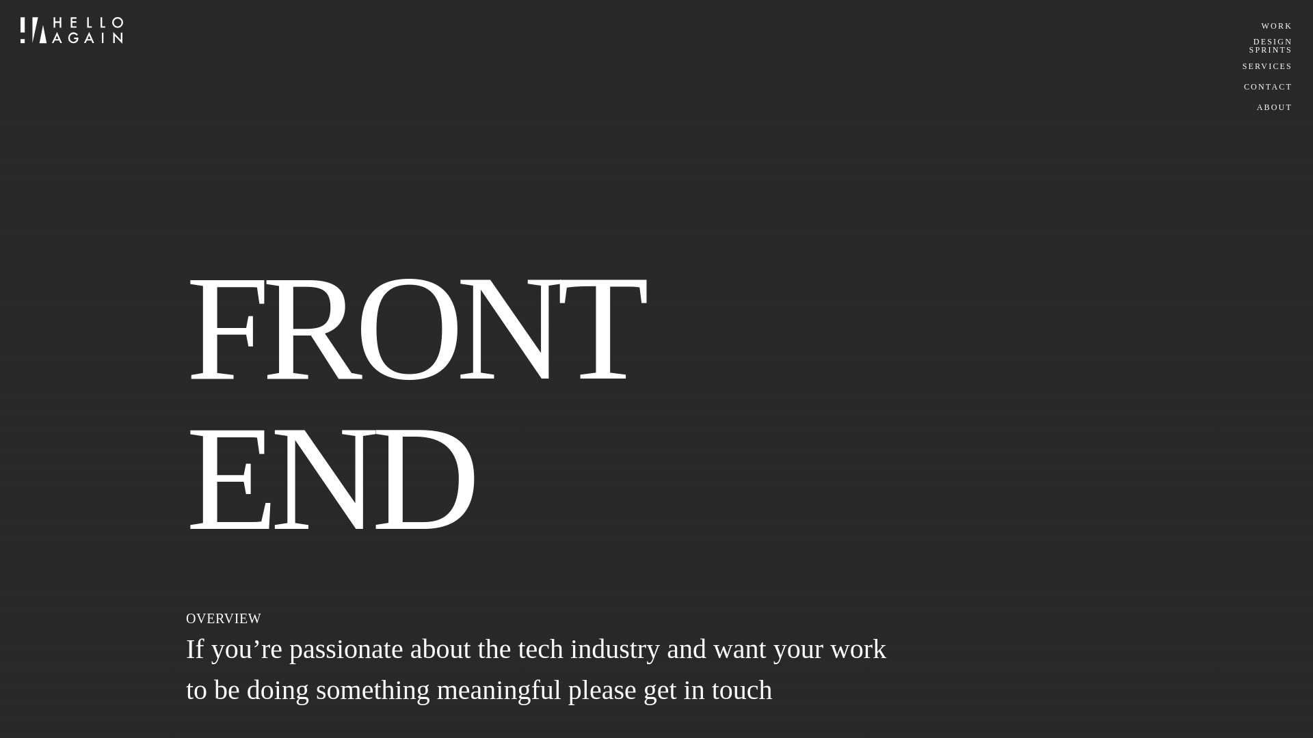  Describe the element at coordinates (1277, 26) in the screenshot. I see `ABOUT` at that location.